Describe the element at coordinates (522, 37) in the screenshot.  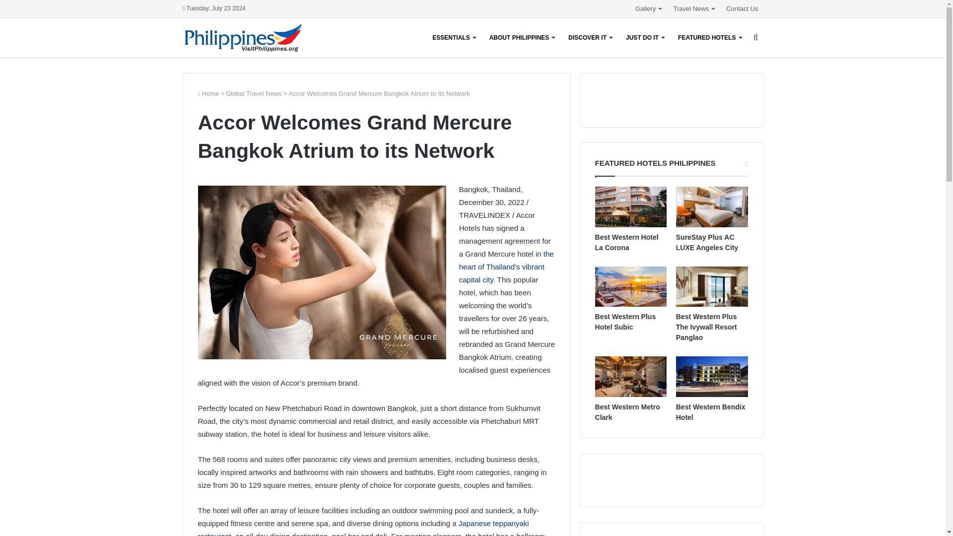
I see `ABOUT PHILIPPINES` at that location.